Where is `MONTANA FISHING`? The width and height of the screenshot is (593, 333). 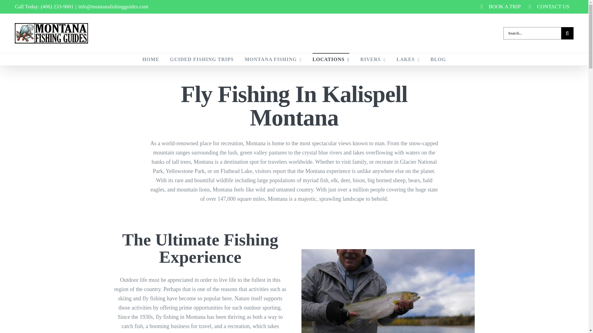 MONTANA FISHING is located at coordinates (273, 59).